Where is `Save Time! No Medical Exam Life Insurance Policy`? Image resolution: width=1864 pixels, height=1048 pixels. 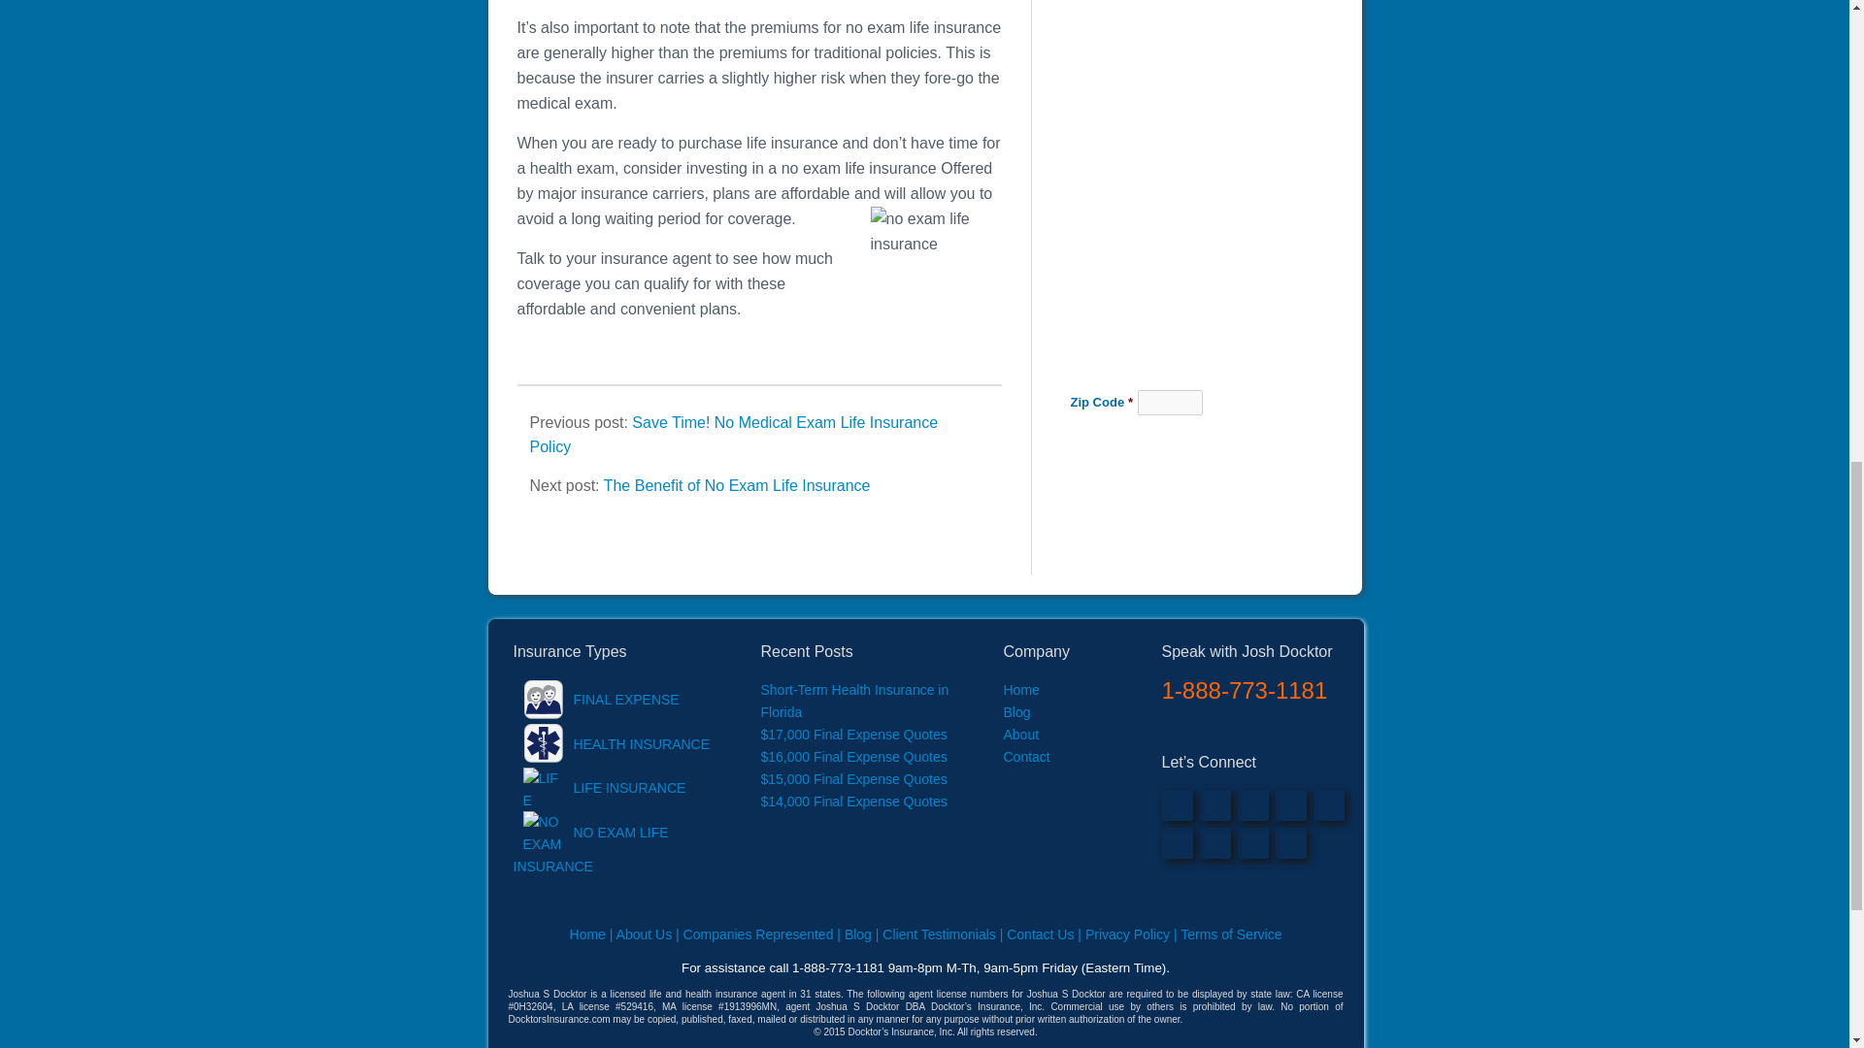 Save Time! No Medical Exam Life Insurance Policy is located at coordinates (734, 434).